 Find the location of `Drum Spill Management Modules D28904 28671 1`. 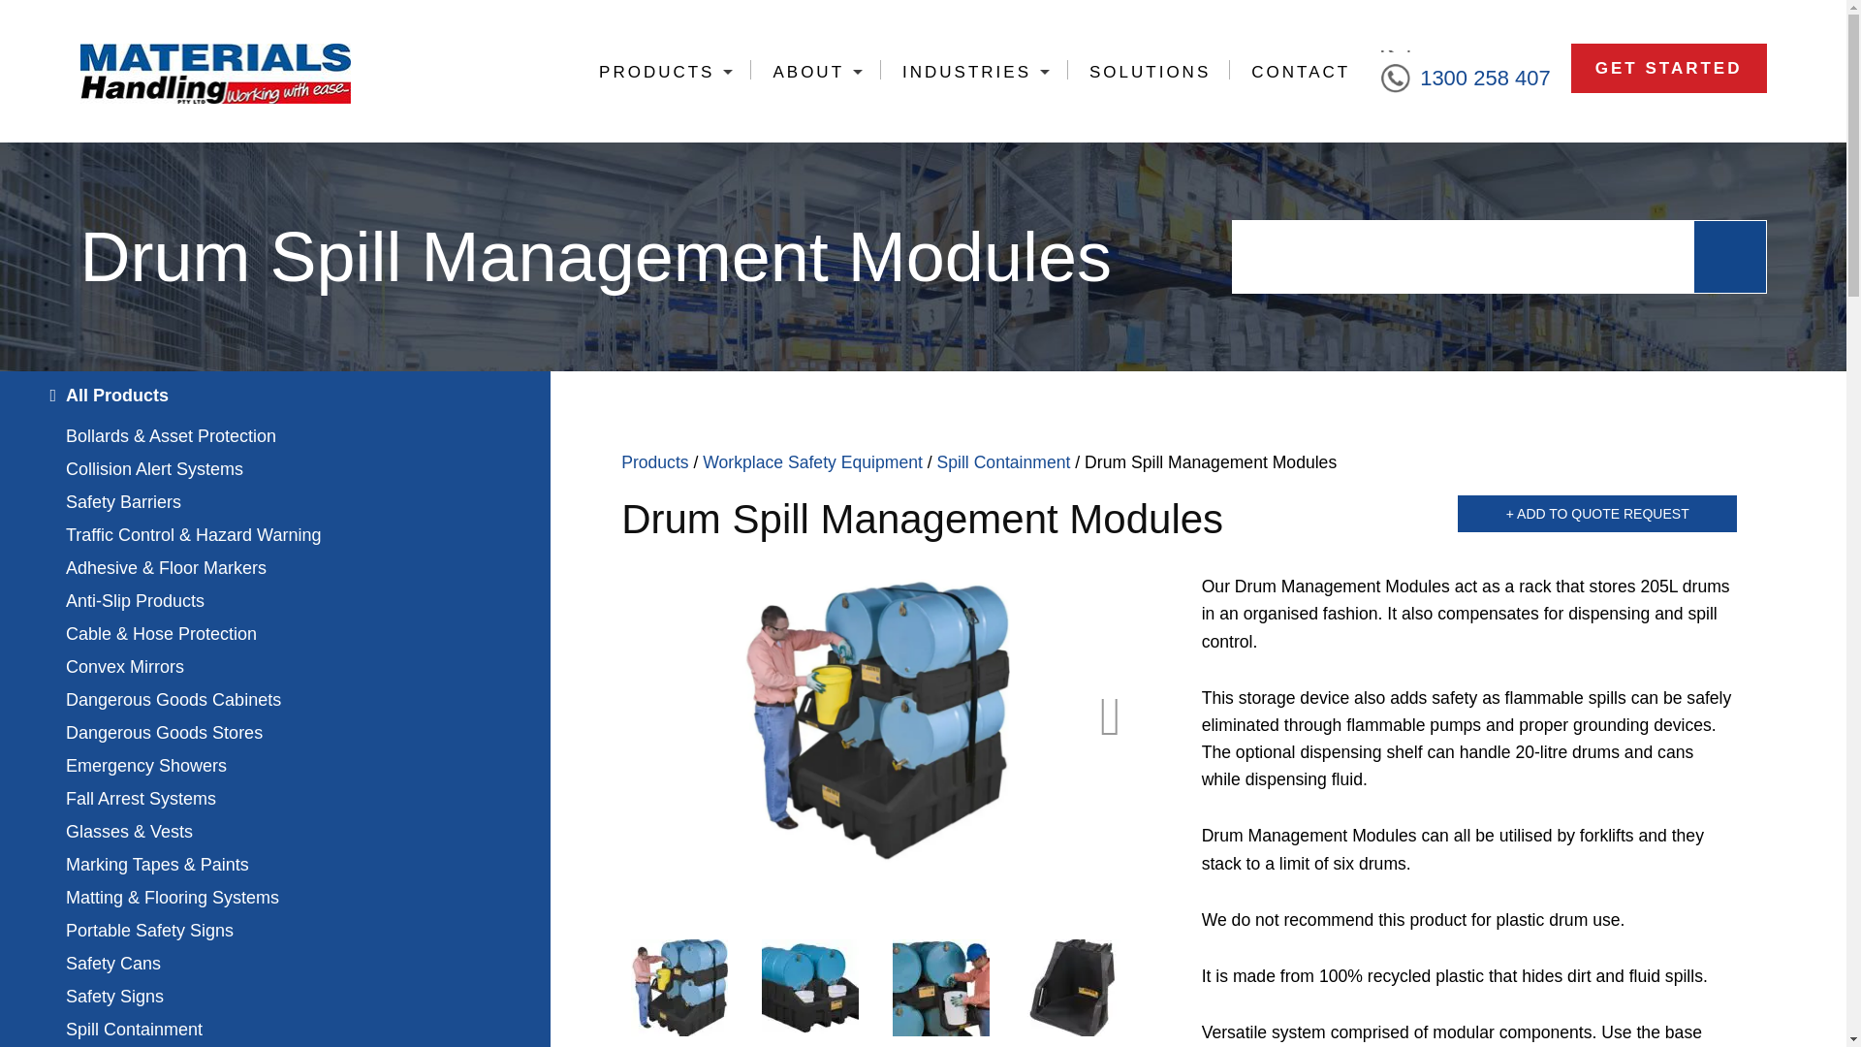

Drum Spill Management Modules D28904 28671 1 is located at coordinates (1072, 987).